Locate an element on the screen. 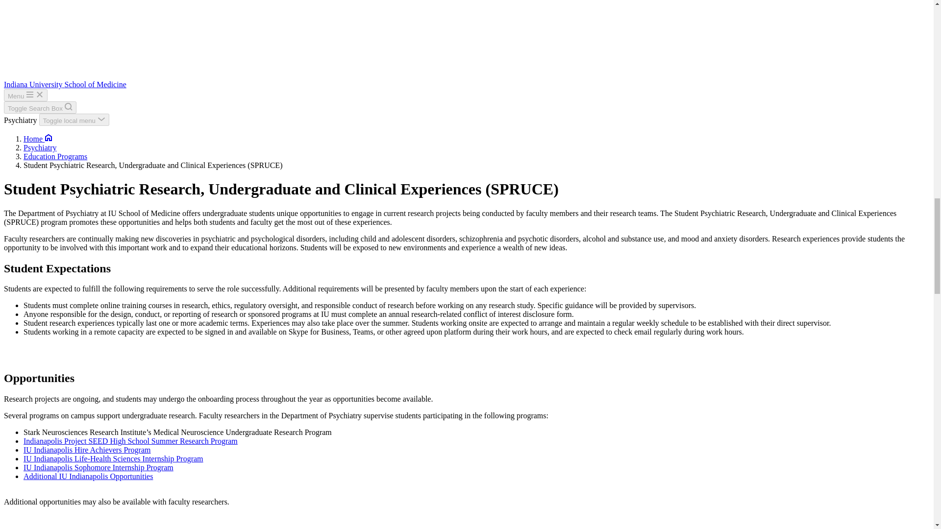  IU Indianapolis Life-Health Sciences Internship Program is located at coordinates (113, 458).